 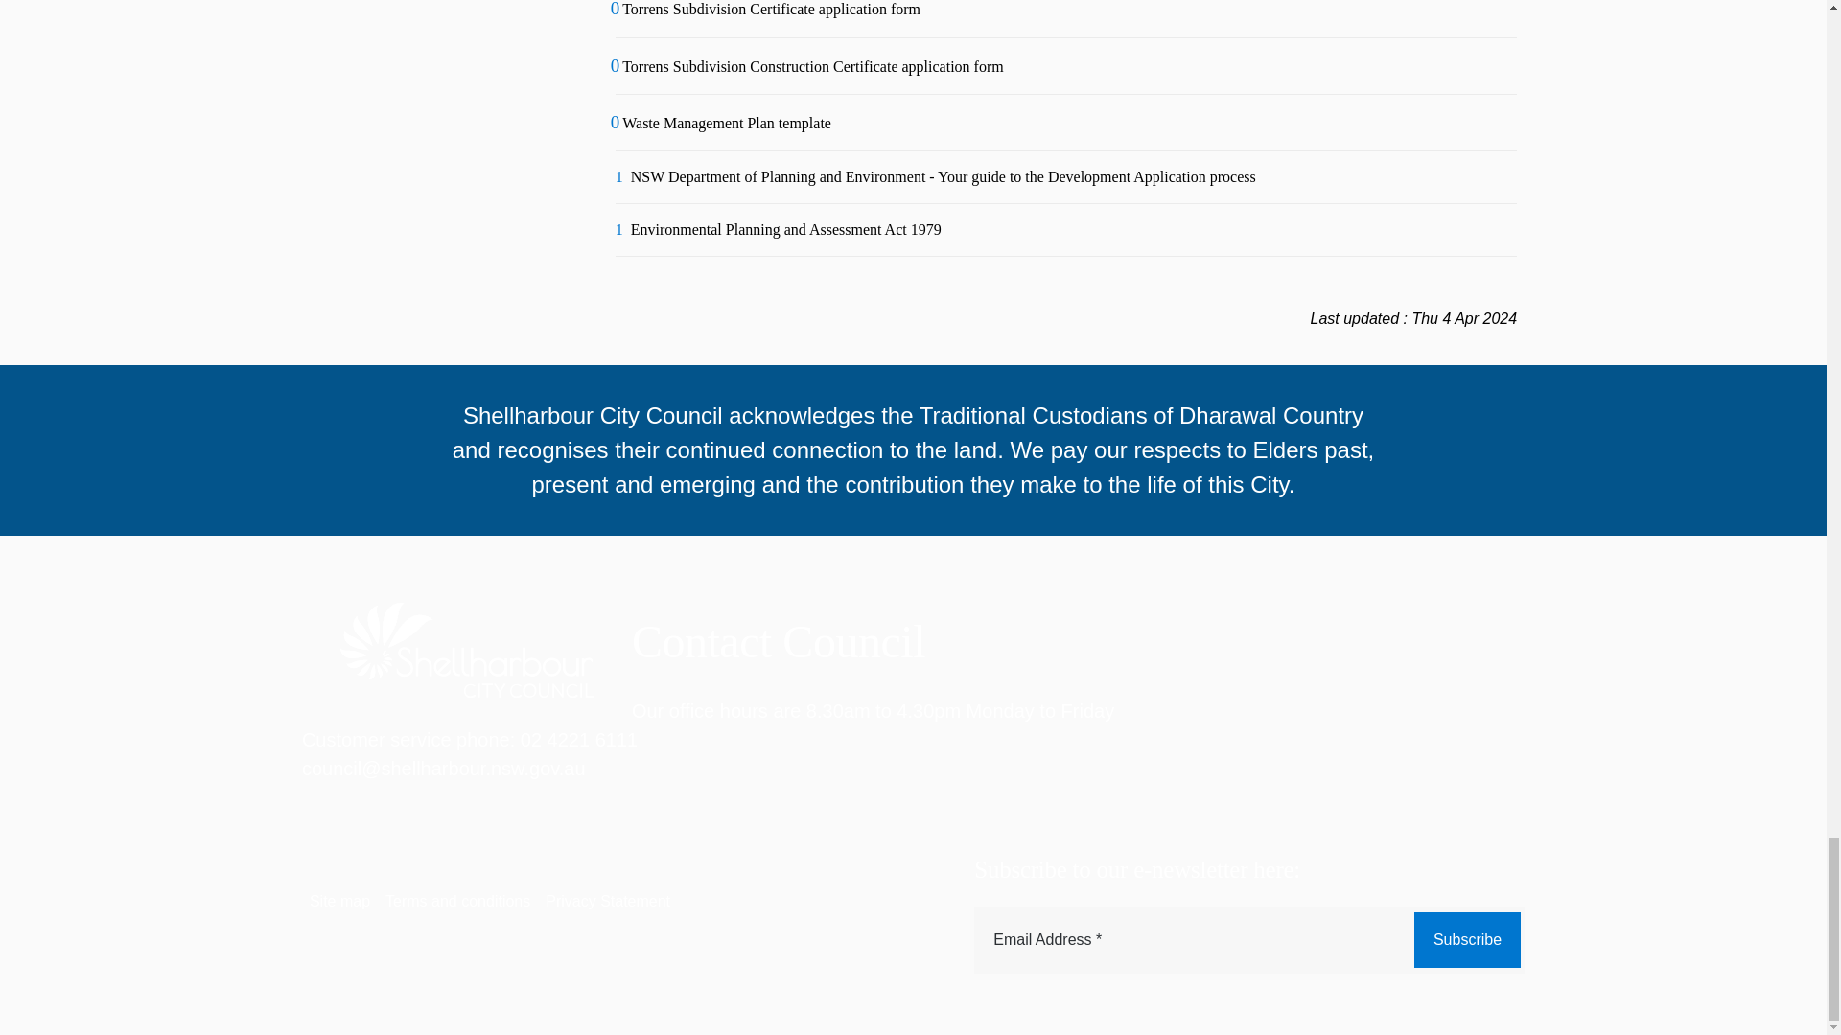 I want to click on Opens in a new window, so click(x=1498, y=977).